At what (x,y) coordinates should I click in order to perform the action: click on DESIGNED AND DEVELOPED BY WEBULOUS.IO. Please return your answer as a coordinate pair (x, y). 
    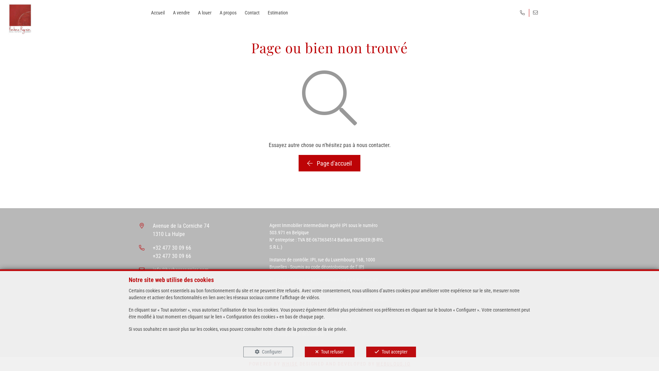
    Looking at the image, I should click on (355, 364).